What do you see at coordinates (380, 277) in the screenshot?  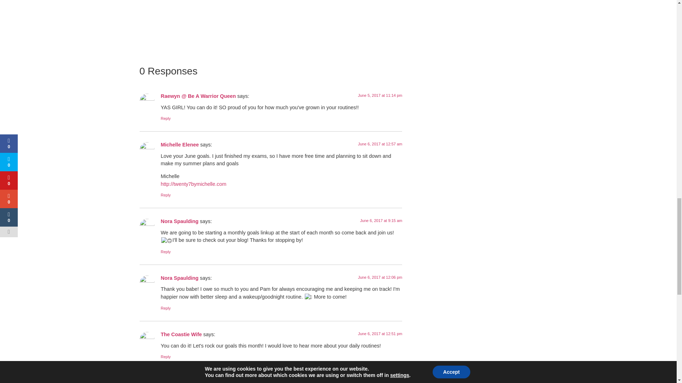 I see `June 6, 2017 at 12:06 pm` at bounding box center [380, 277].